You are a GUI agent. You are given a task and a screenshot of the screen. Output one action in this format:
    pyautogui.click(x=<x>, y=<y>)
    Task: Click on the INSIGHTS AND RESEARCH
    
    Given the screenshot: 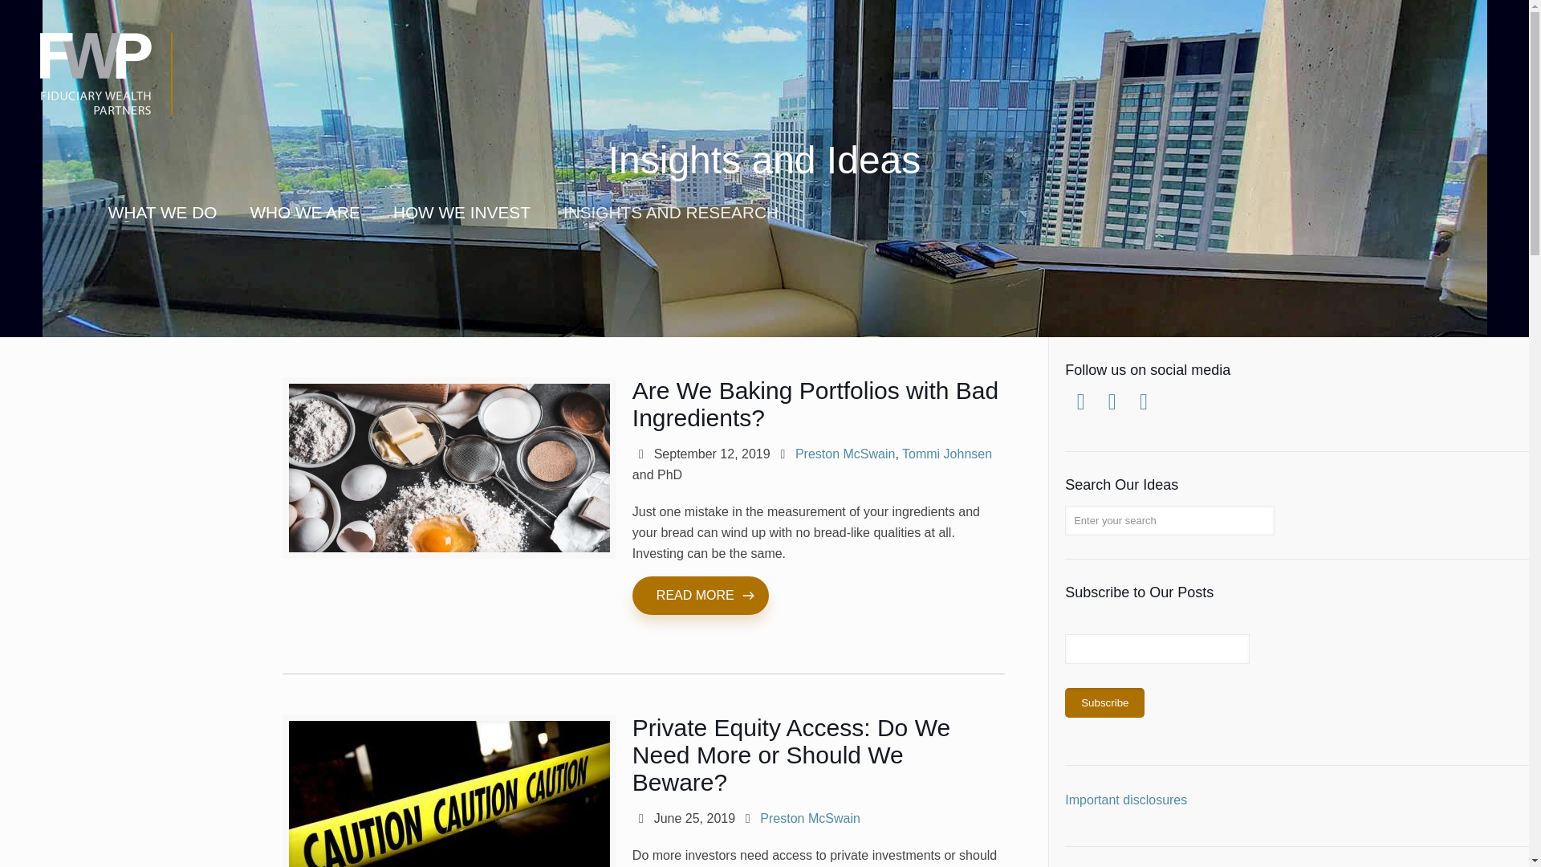 What is the action you would take?
    pyautogui.click(x=671, y=212)
    